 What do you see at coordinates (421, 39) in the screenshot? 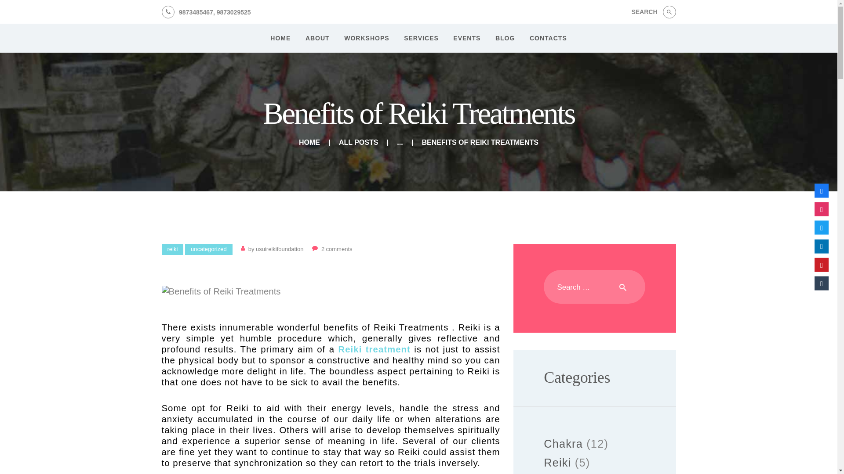
I see `SERVICES` at bounding box center [421, 39].